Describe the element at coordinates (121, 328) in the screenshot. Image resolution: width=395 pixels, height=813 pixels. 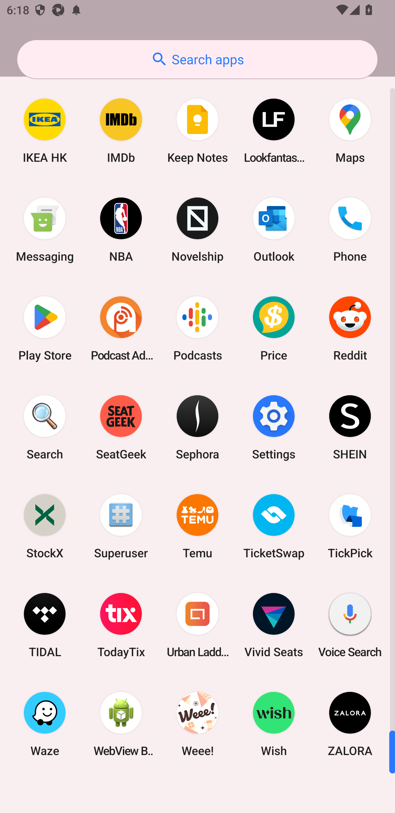
I see `Podcast Addict` at that location.